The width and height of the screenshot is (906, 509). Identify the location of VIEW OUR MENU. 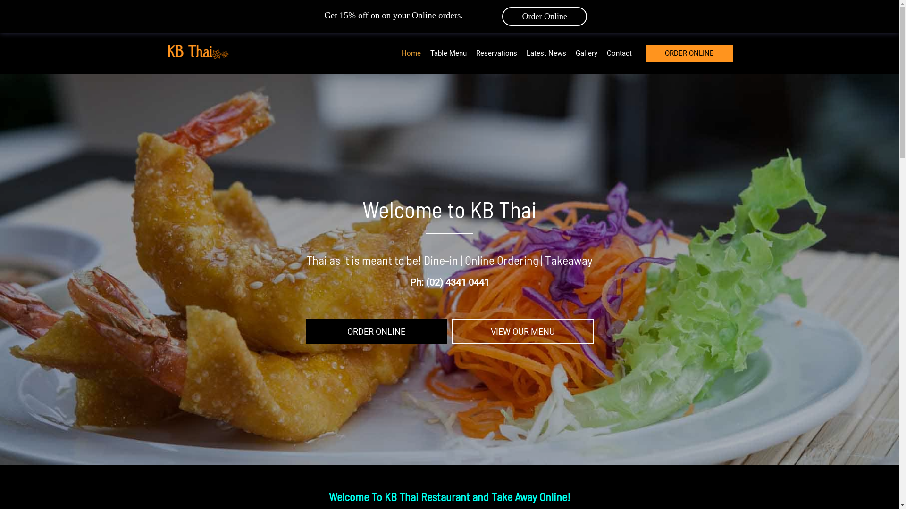
(523, 332).